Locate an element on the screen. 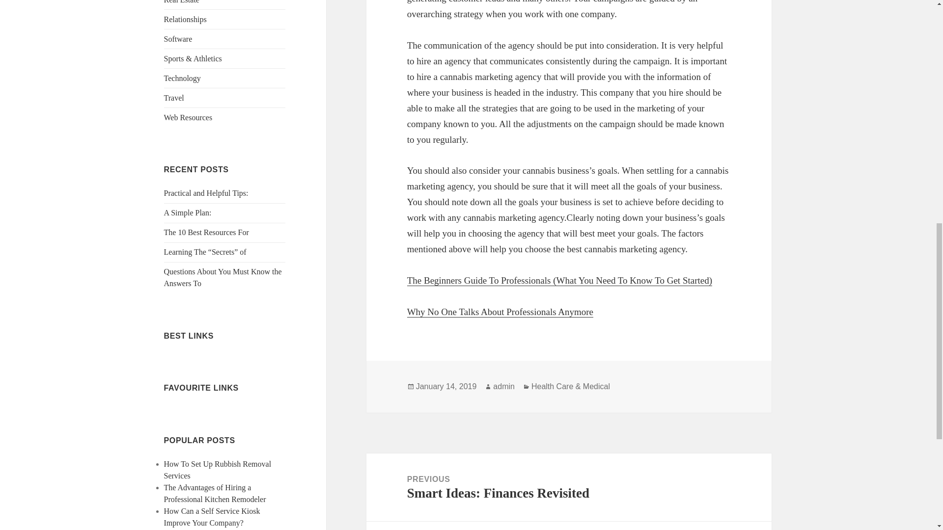  Real Estate is located at coordinates (182, 2).